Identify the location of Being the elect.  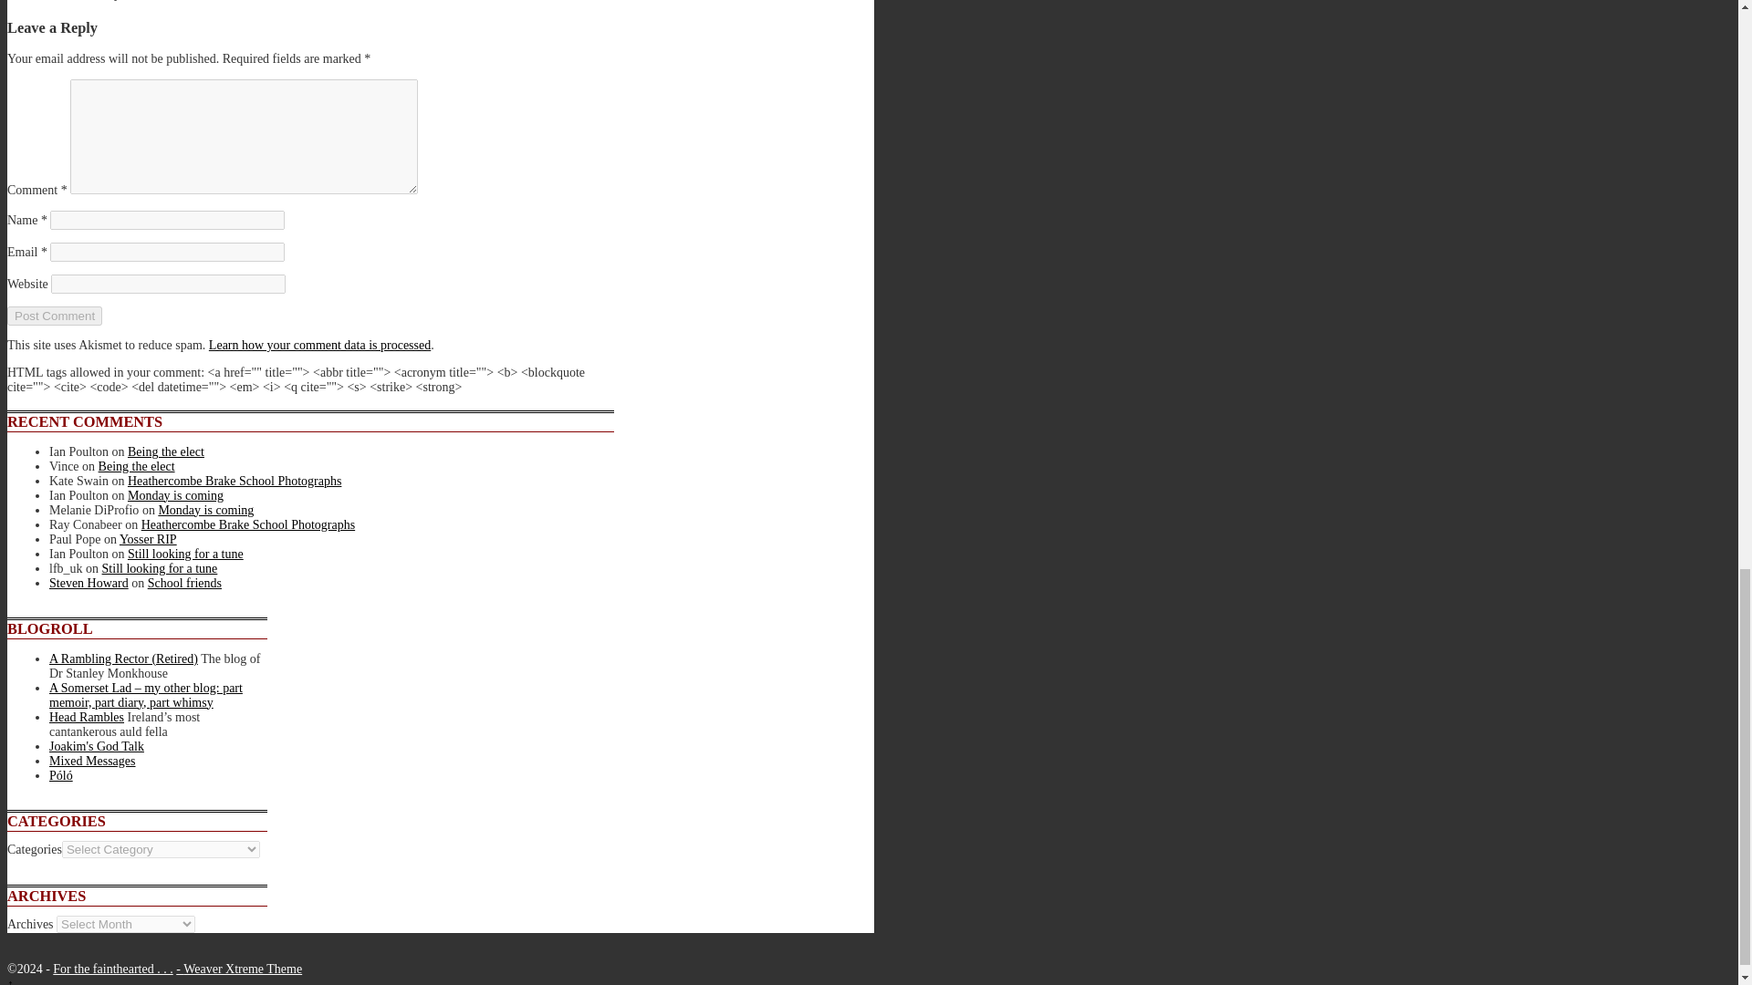
(137, 467).